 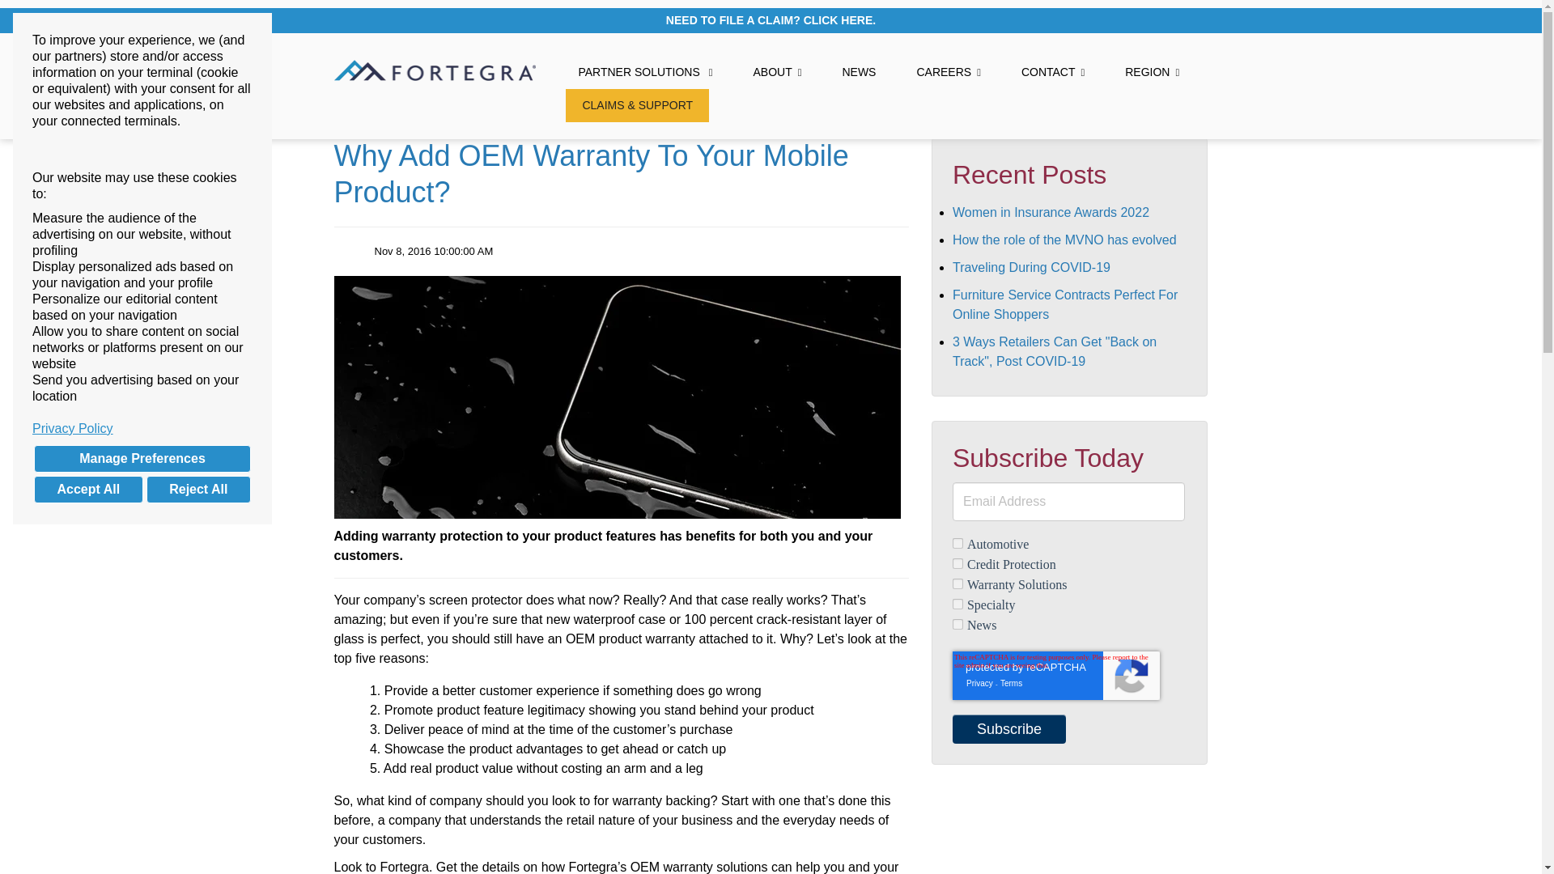 I want to click on CAREERS, so click(x=949, y=73).